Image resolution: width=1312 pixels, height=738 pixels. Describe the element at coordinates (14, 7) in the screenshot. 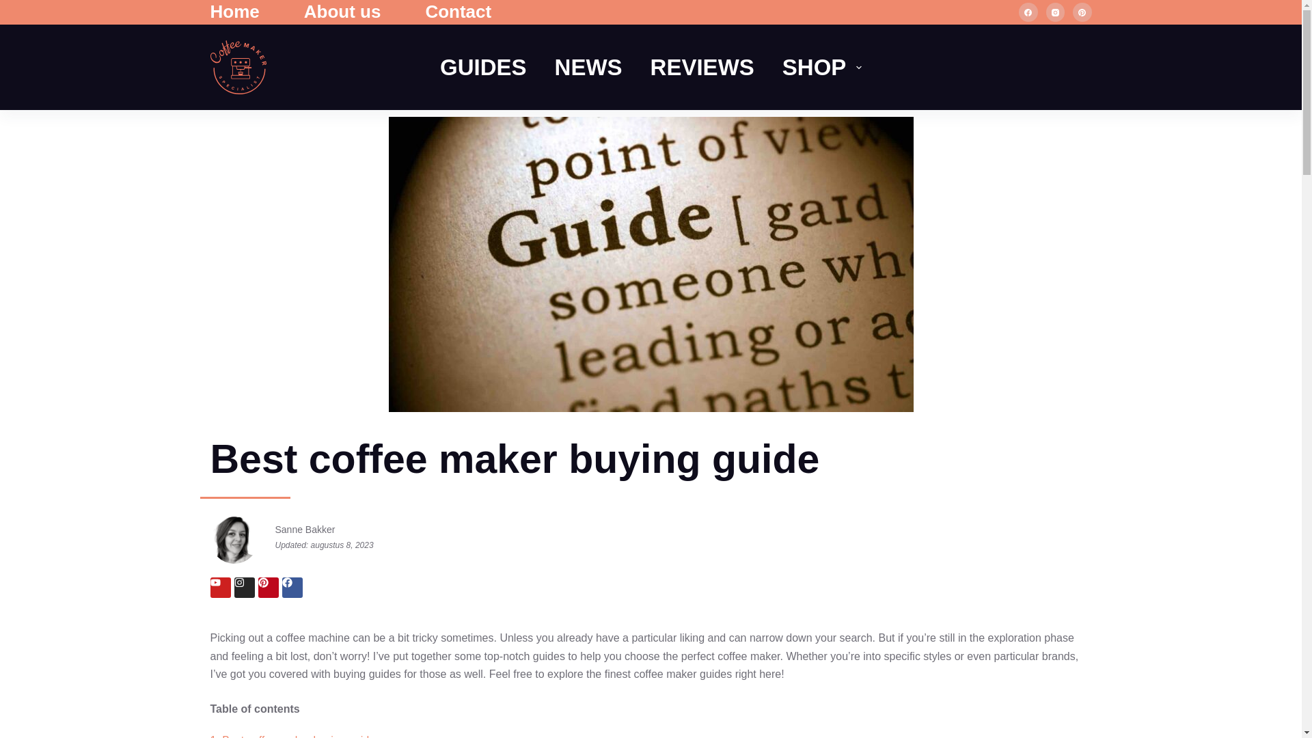

I see `Doorgaan naar artikel` at that location.